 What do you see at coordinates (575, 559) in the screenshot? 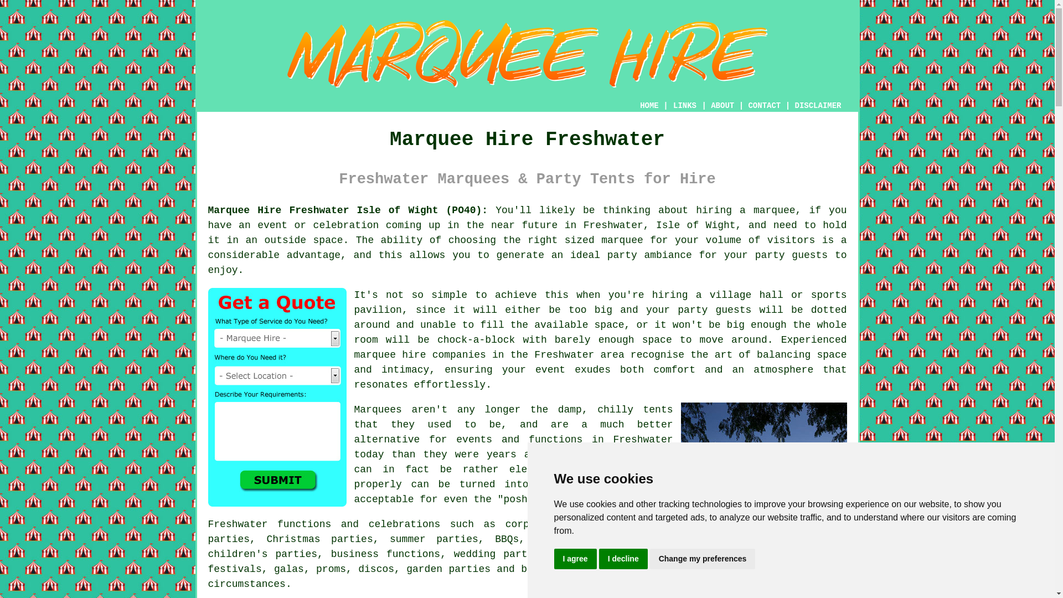
I see `I agree` at bounding box center [575, 559].